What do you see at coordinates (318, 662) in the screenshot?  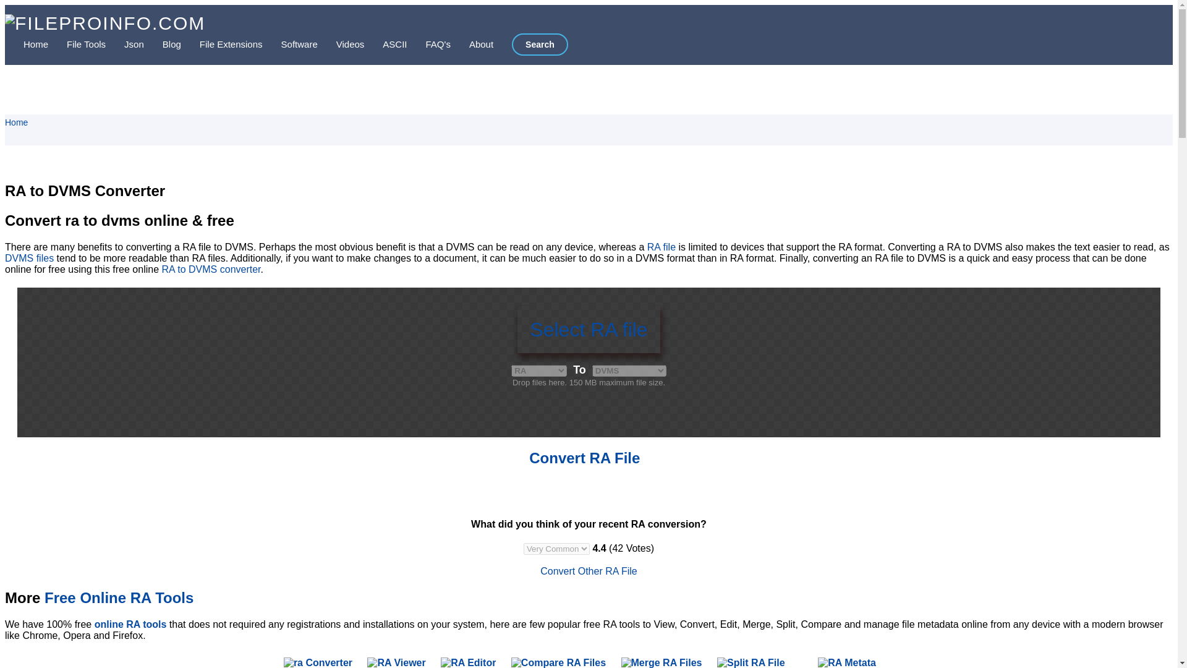 I see `ra Converter online free` at bounding box center [318, 662].